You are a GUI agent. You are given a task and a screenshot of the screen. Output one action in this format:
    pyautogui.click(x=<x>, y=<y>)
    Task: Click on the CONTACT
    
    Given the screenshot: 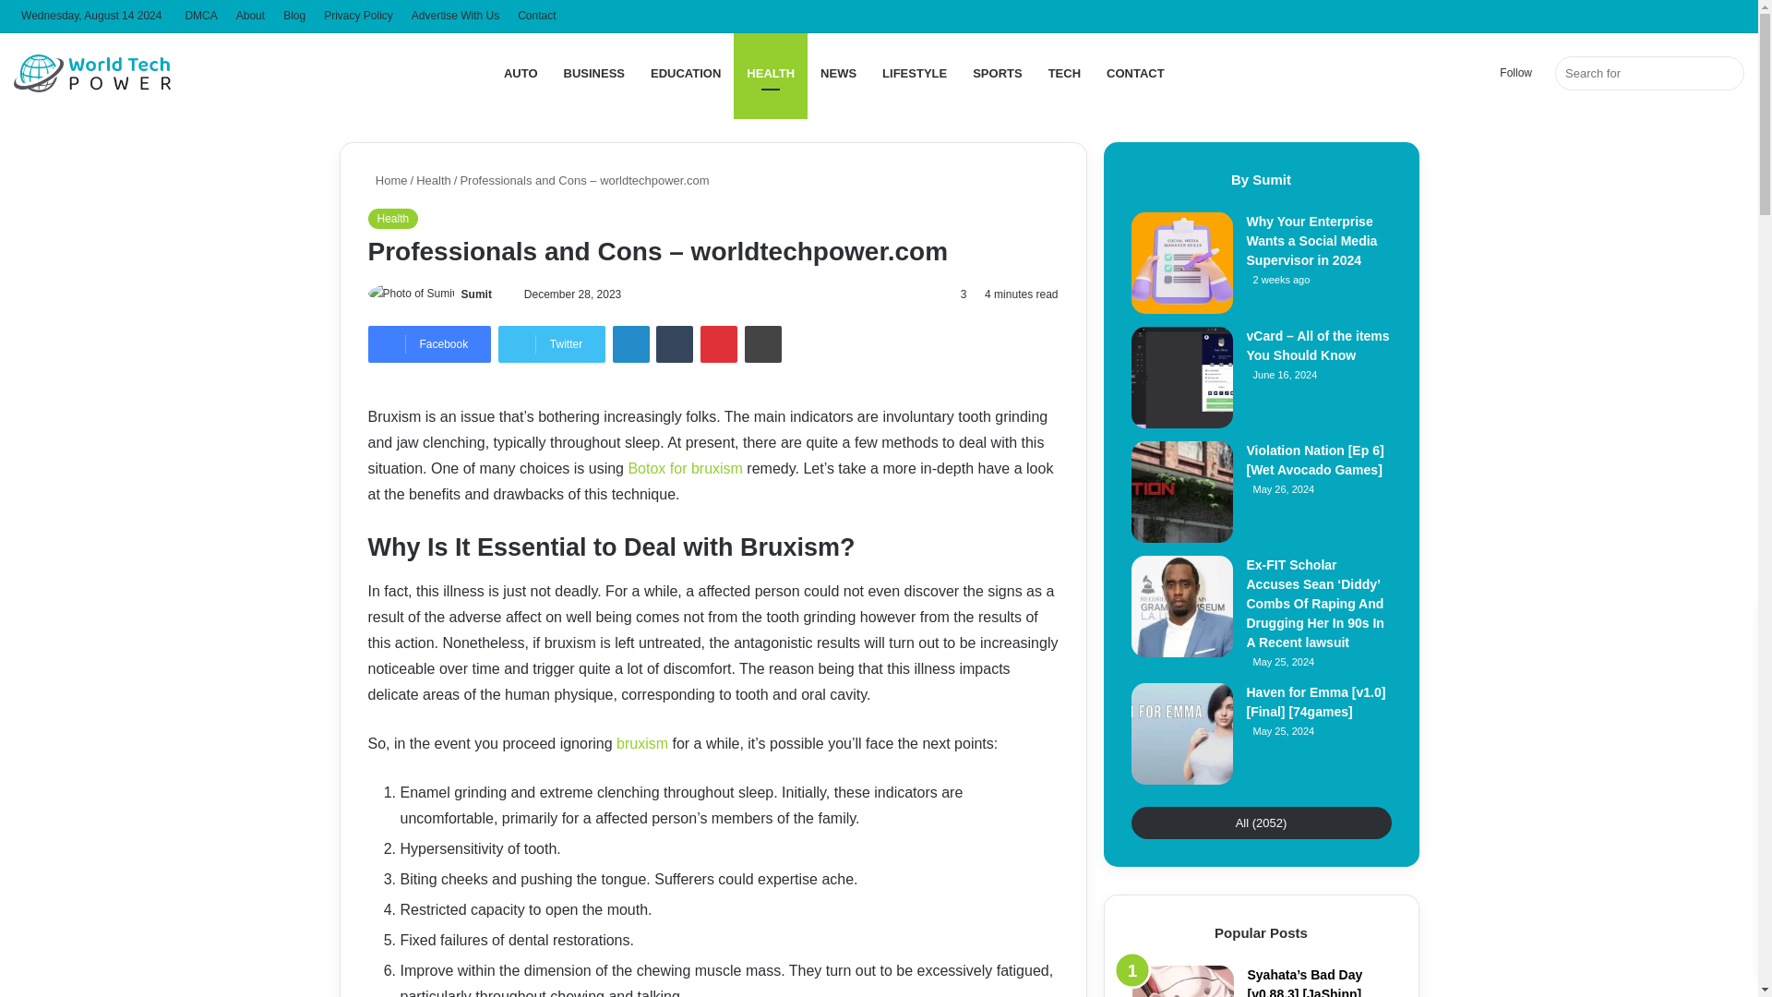 What is the action you would take?
    pyautogui.click(x=1135, y=73)
    